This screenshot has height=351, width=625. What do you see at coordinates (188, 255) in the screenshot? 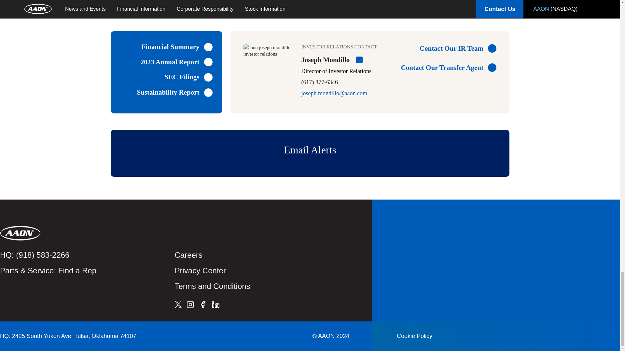
I see `Careers` at bounding box center [188, 255].